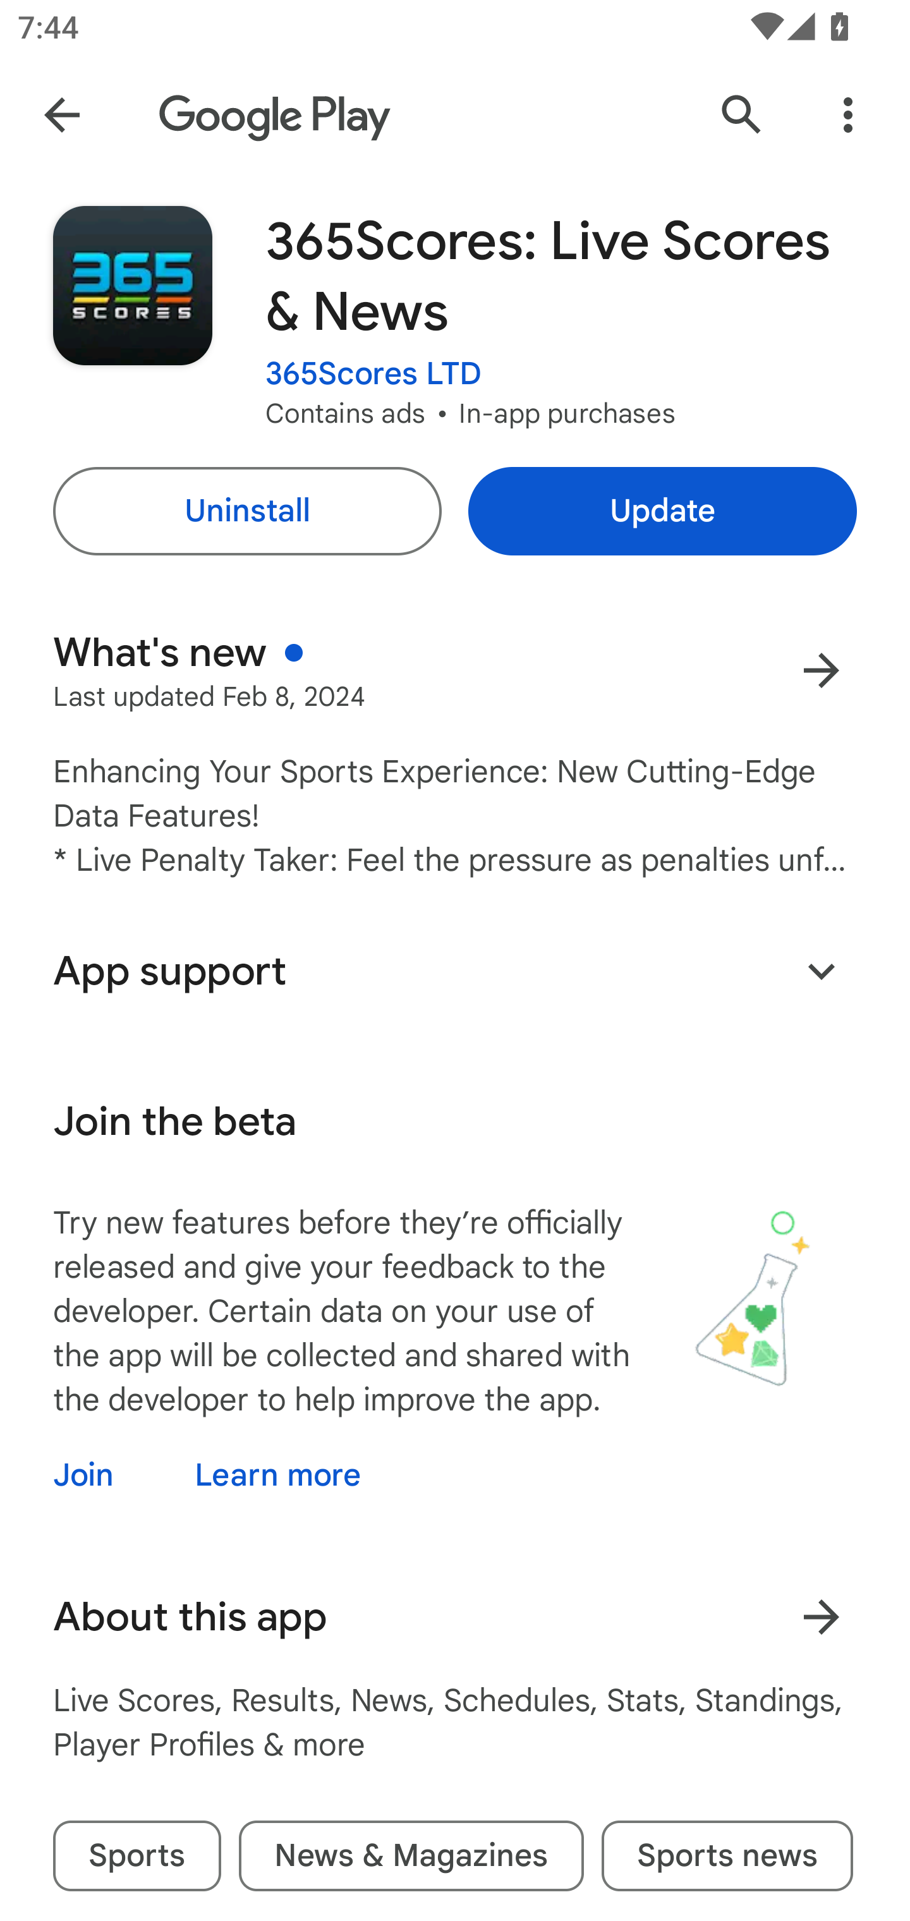 Image resolution: width=910 pixels, height=1921 pixels. I want to click on Sports tag, so click(136, 1855).